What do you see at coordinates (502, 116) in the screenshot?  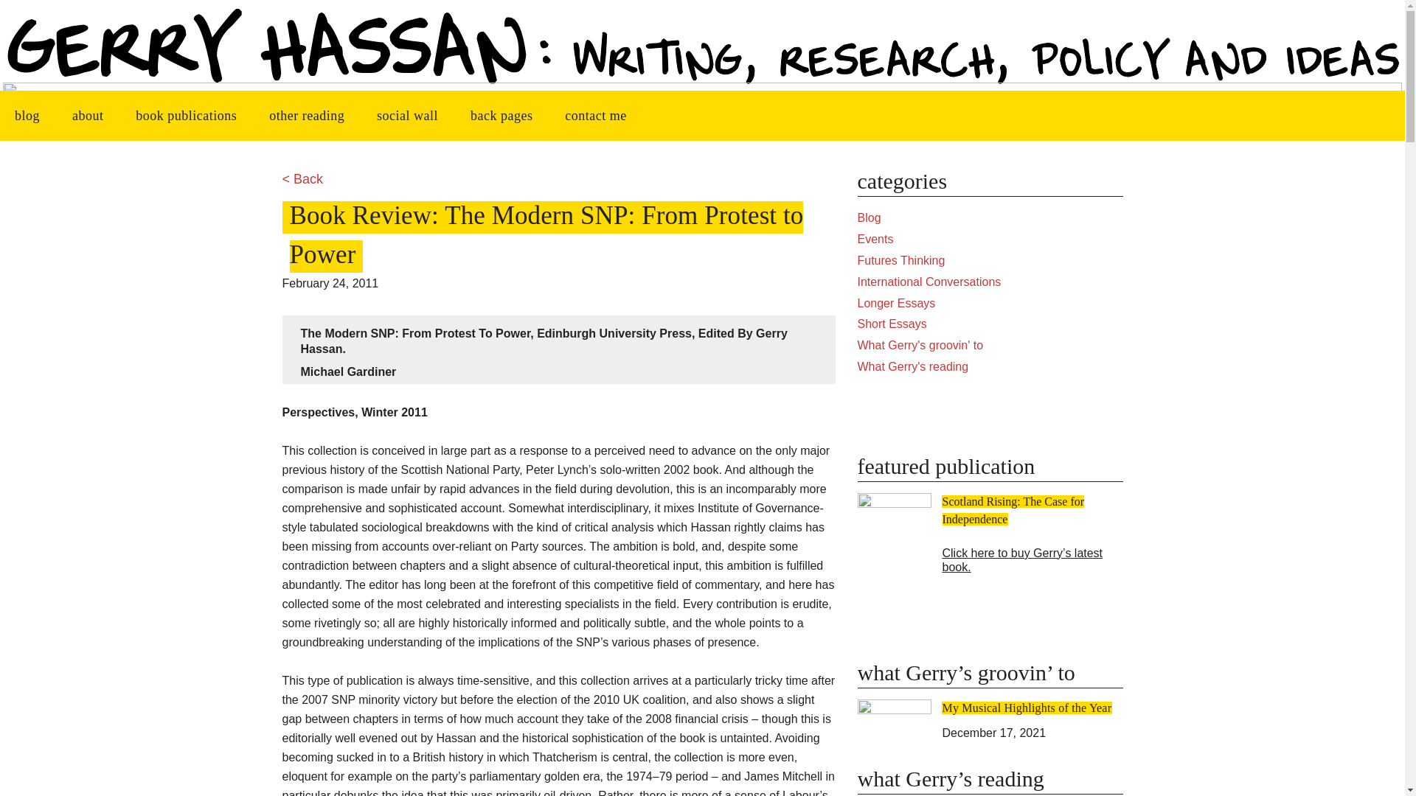 I see `back pages` at bounding box center [502, 116].